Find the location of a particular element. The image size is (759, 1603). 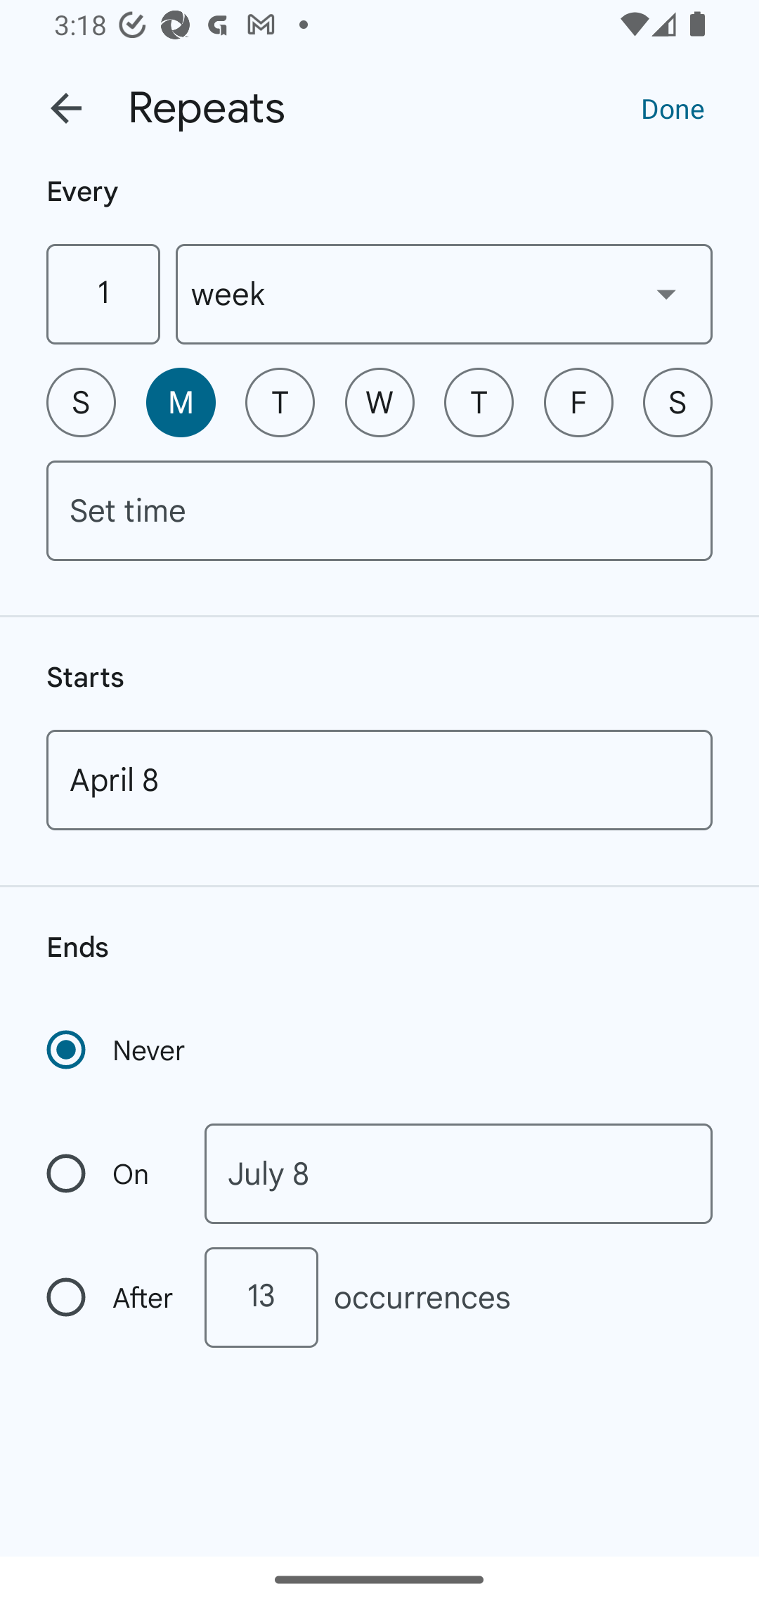

Done is located at coordinates (673, 108).